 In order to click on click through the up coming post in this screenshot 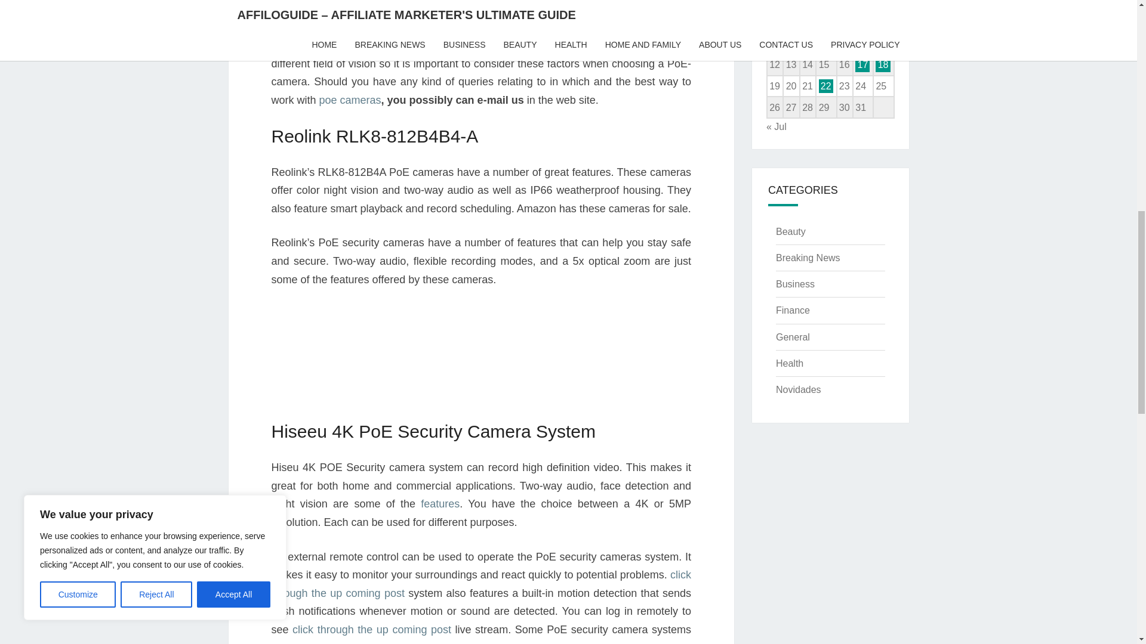, I will do `click(480, 584)`.